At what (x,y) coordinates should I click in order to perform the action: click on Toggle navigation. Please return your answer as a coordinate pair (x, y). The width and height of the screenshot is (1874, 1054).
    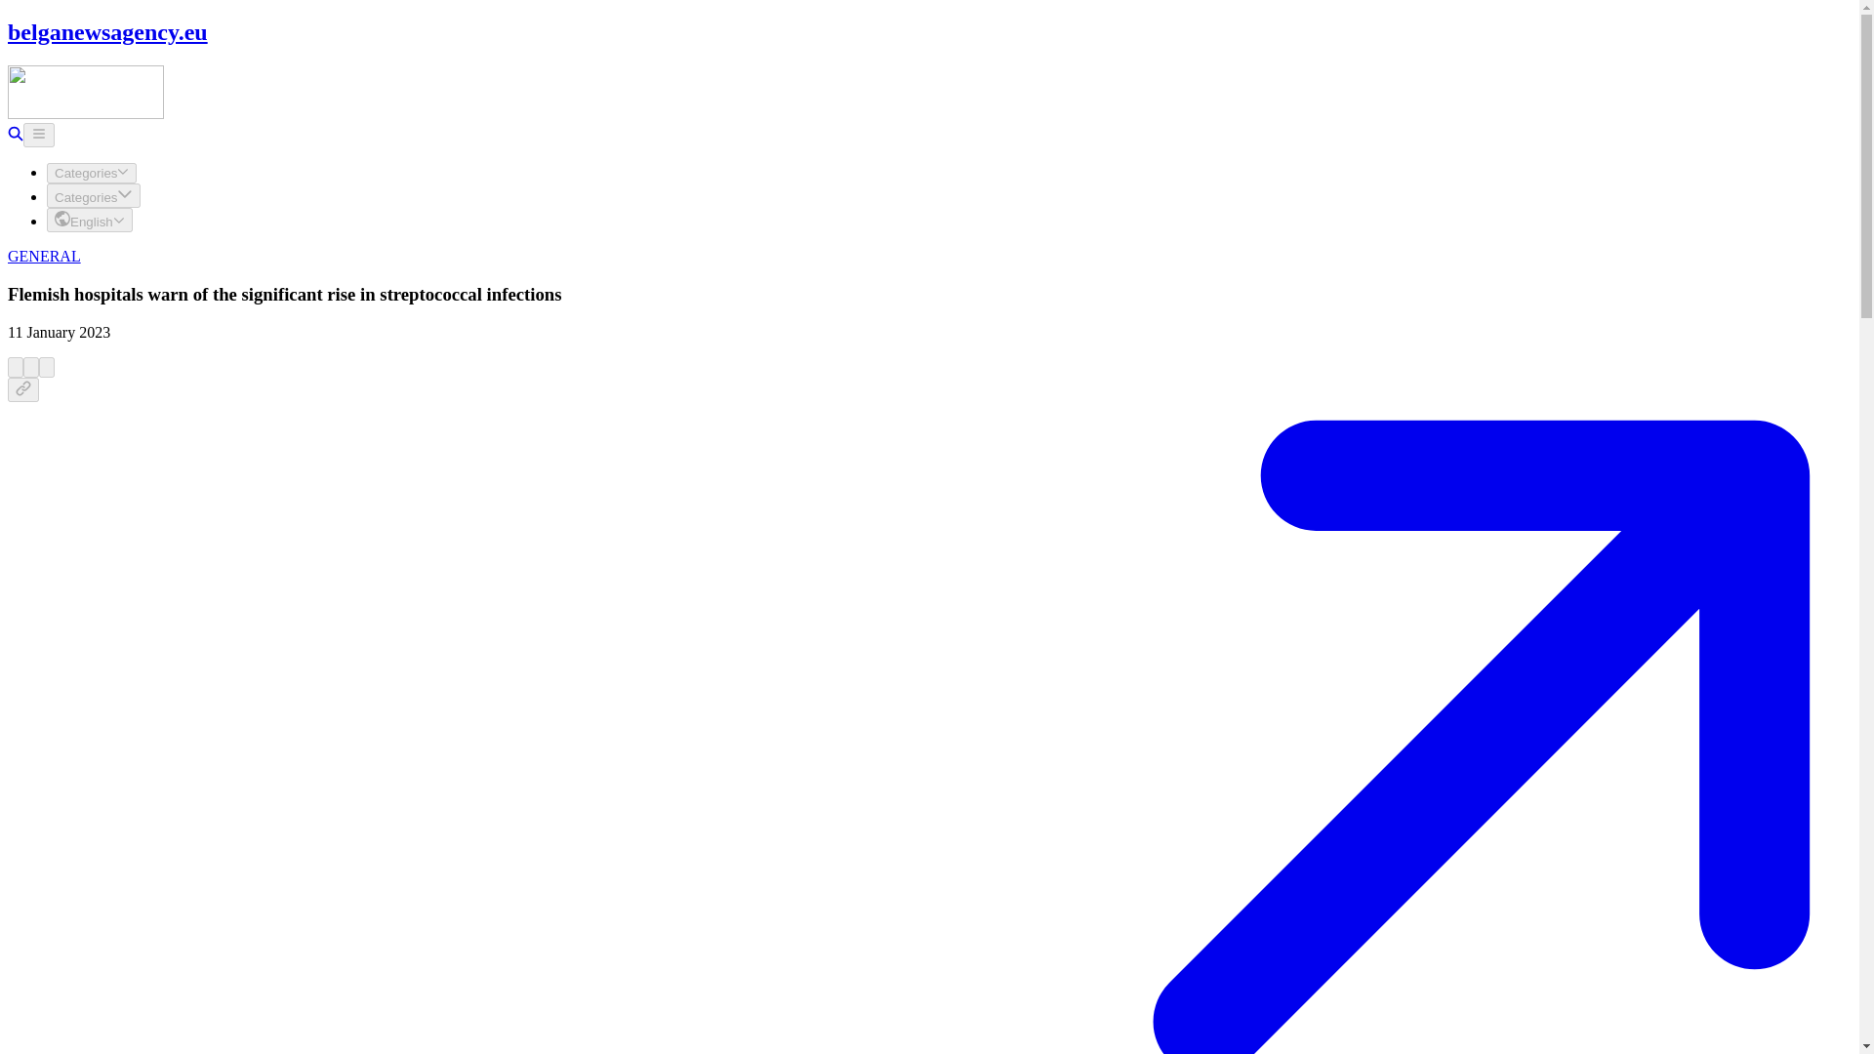
    Looking at the image, I should click on (38, 135).